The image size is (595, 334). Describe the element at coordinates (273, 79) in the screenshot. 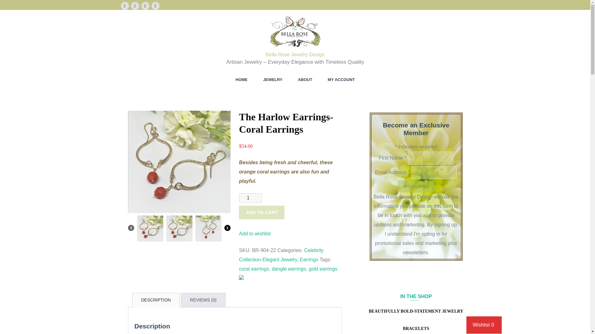

I see `JEWELRY` at that location.